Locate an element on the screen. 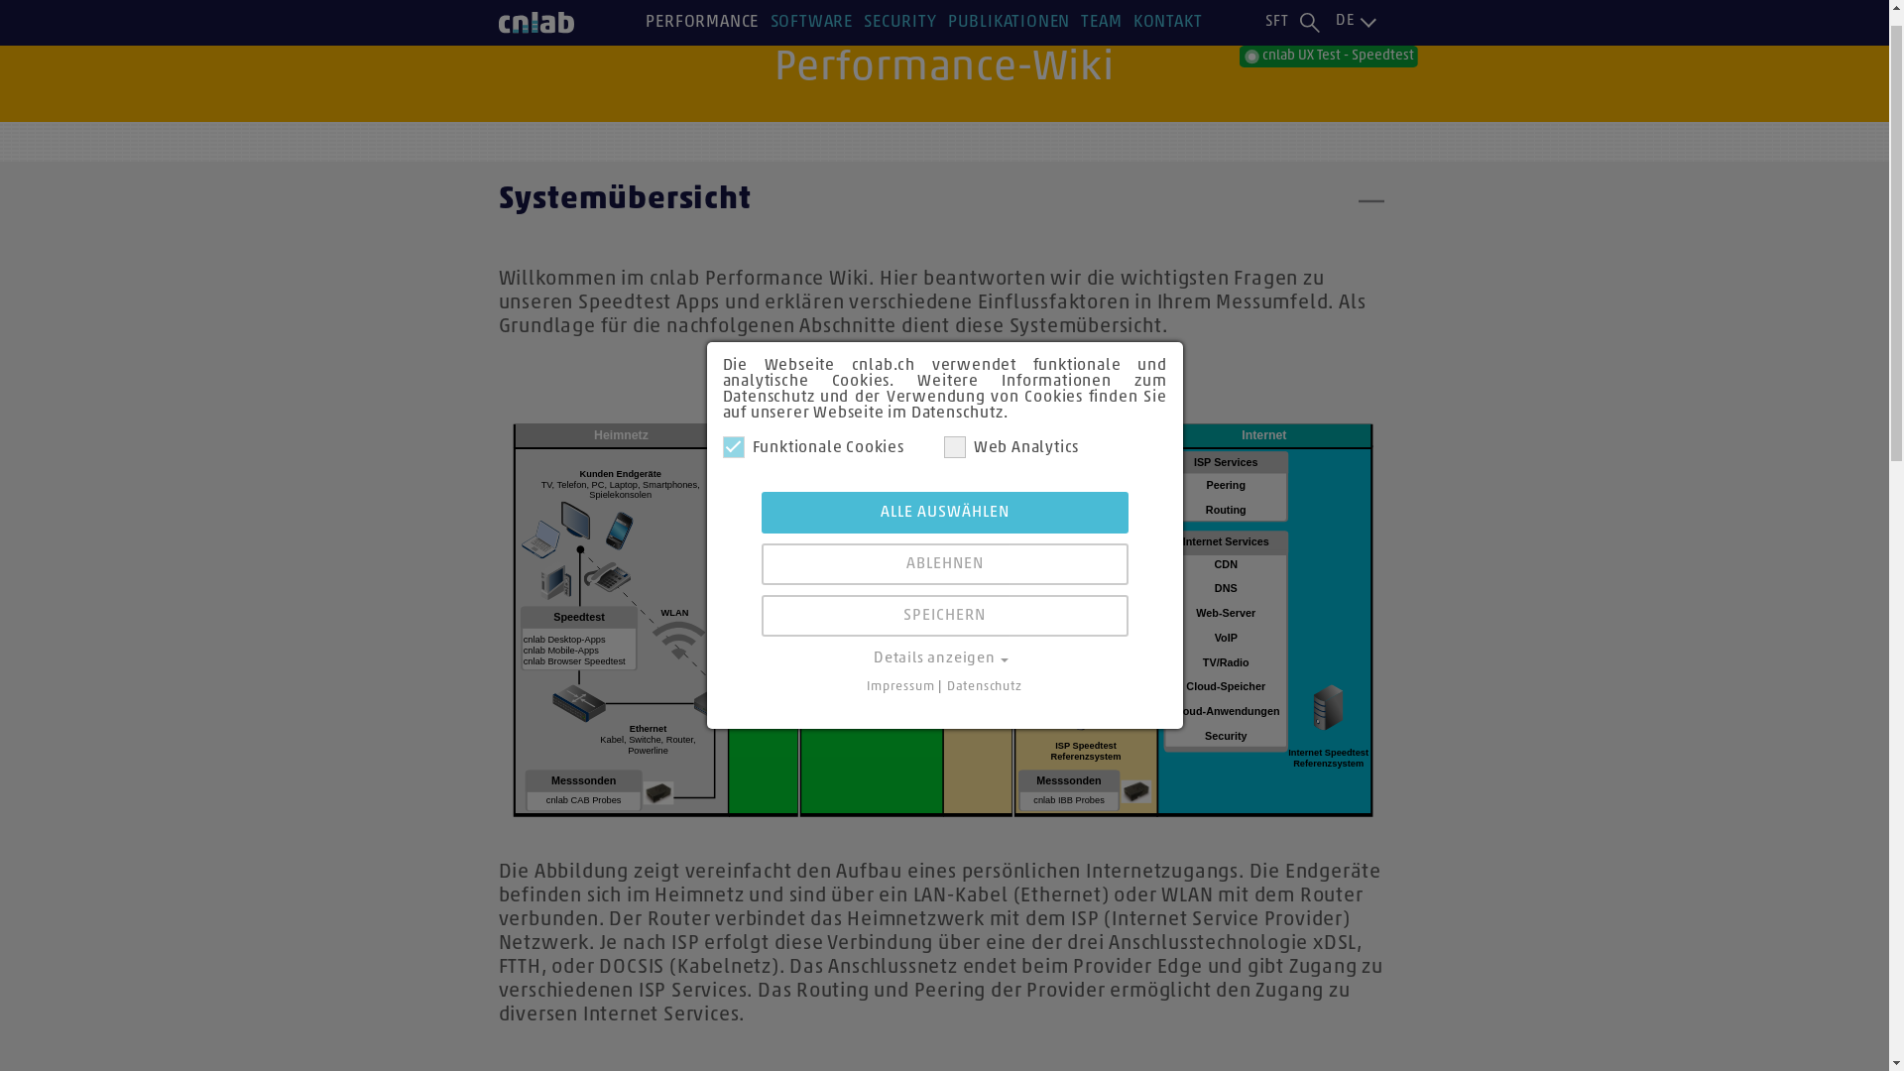 The width and height of the screenshot is (1904, 1071). SOFTWARE is located at coordinates (811, 52).